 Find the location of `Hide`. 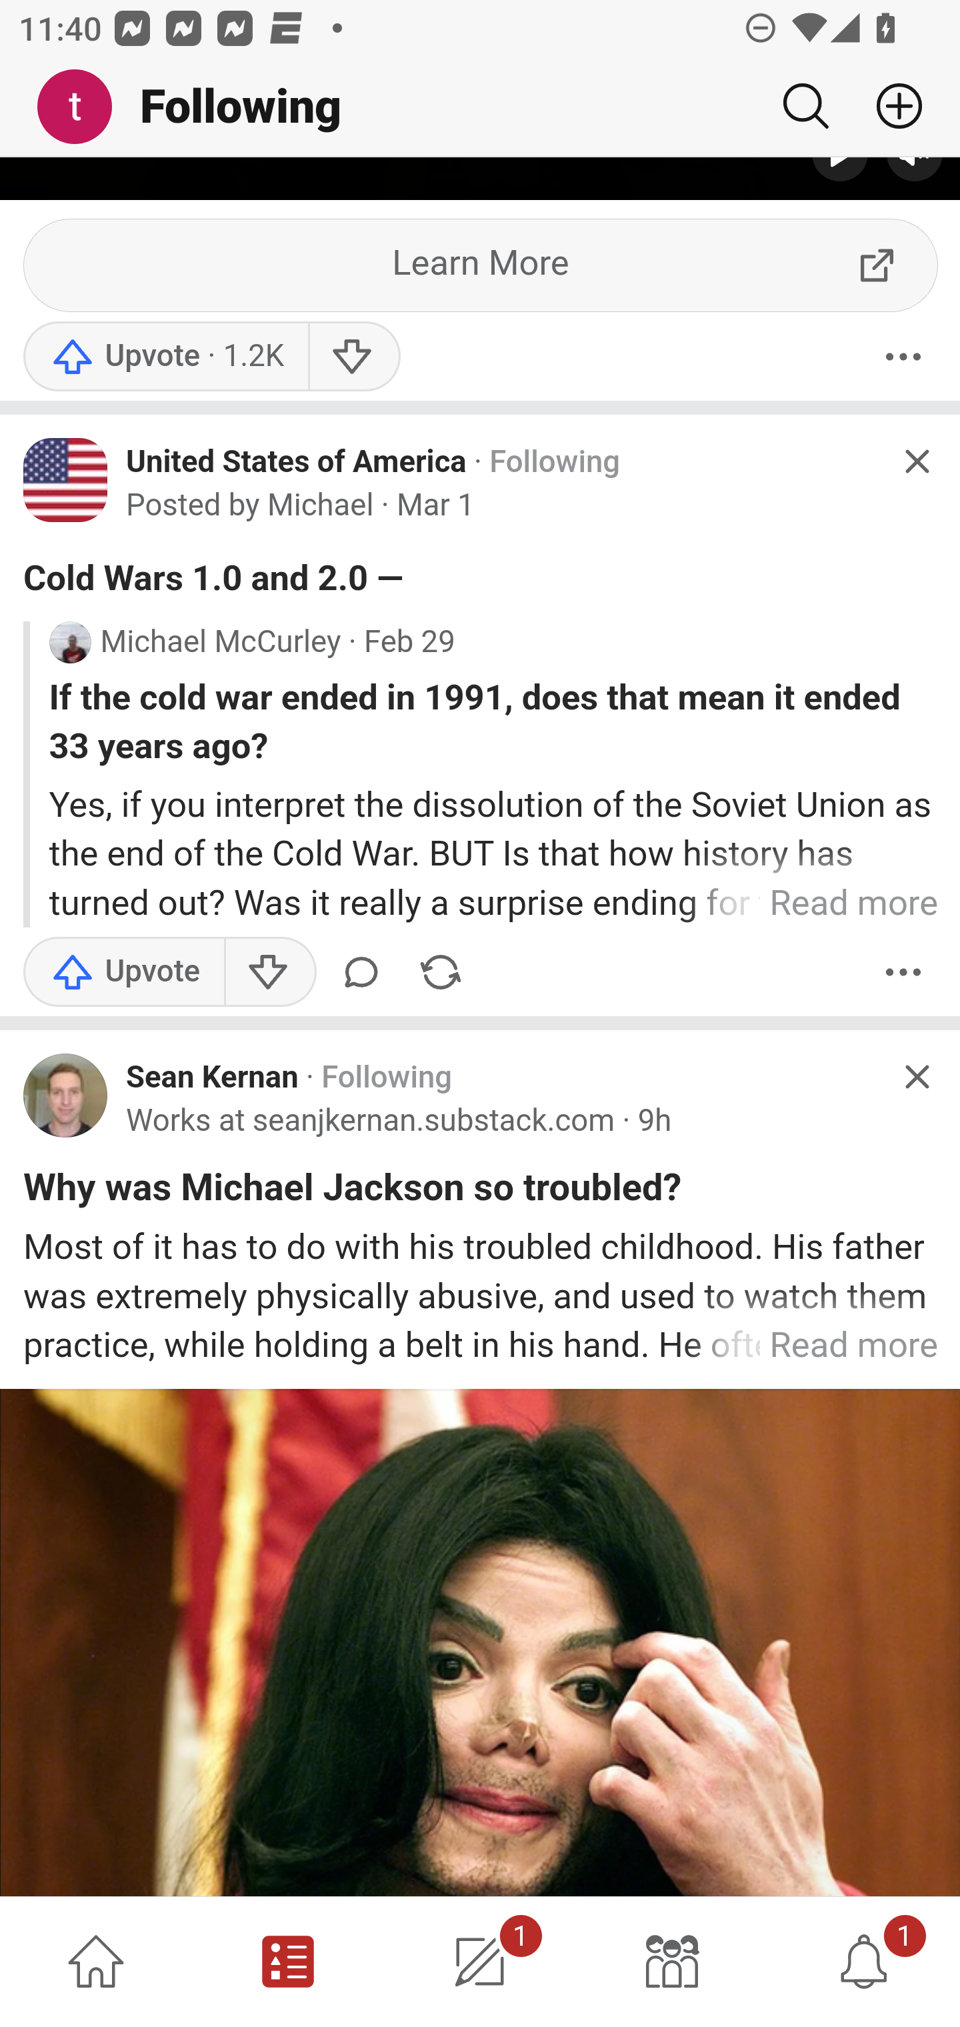

Hide is located at coordinates (916, 1078).